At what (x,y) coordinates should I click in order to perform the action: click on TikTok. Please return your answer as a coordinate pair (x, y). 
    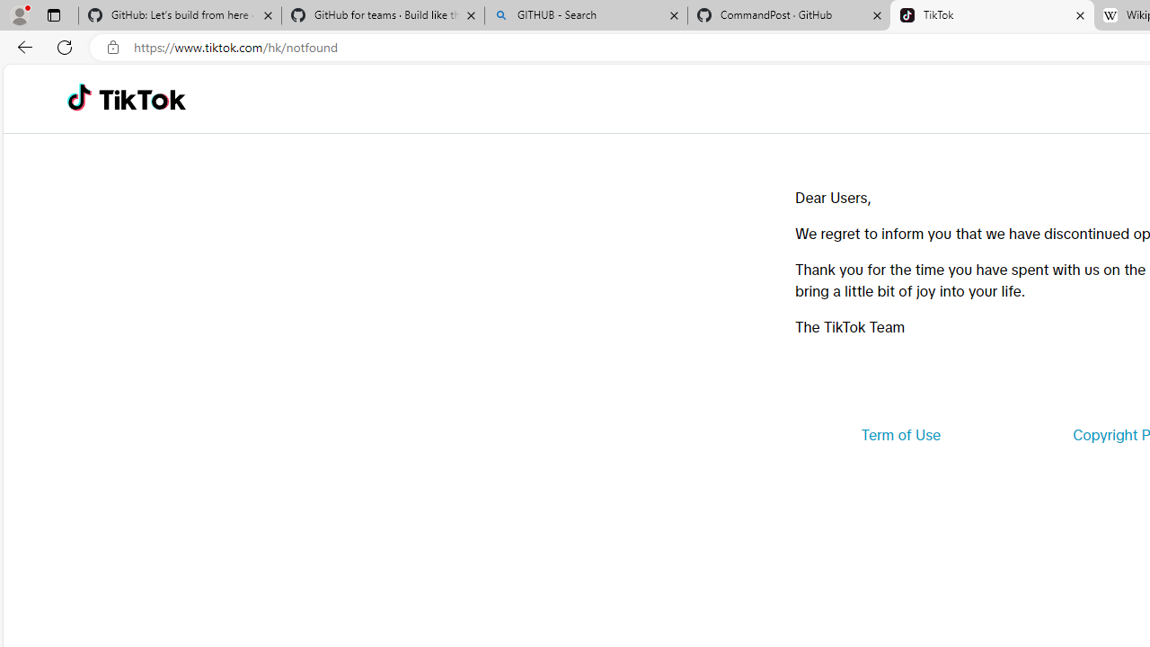
    Looking at the image, I should click on (992, 16).